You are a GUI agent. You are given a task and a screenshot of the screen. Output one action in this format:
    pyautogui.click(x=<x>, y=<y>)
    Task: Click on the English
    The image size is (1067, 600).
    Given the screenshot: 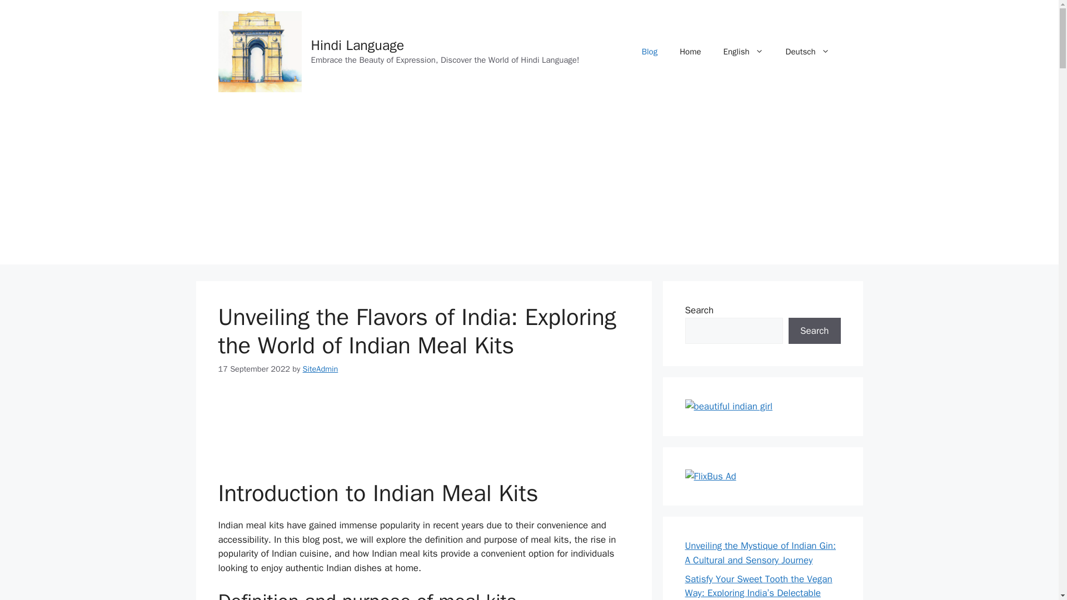 What is the action you would take?
    pyautogui.click(x=744, y=51)
    